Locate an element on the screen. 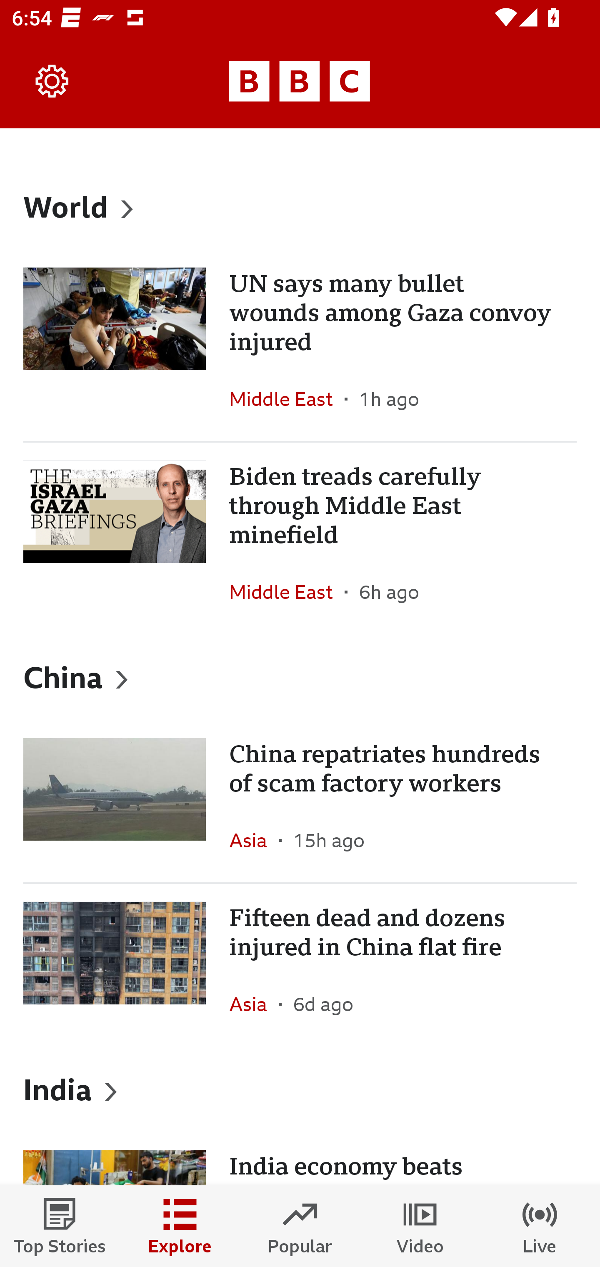 The height and width of the screenshot is (1267, 600). Settings is located at coordinates (52, 82).